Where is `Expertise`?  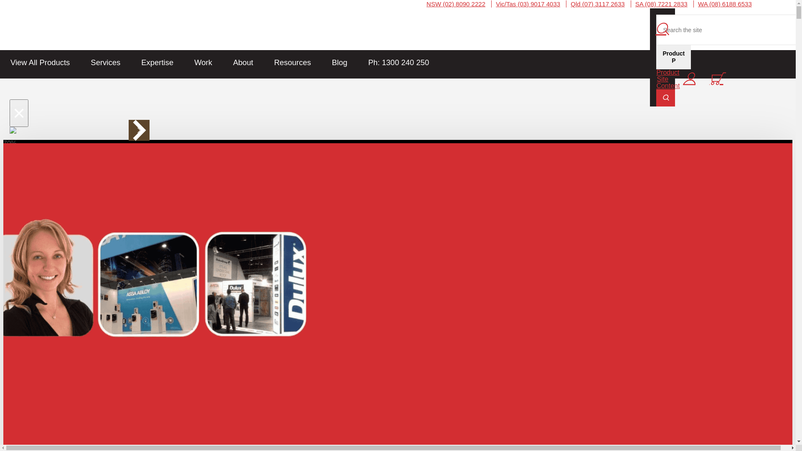 Expertise is located at coordinates (157, 63).